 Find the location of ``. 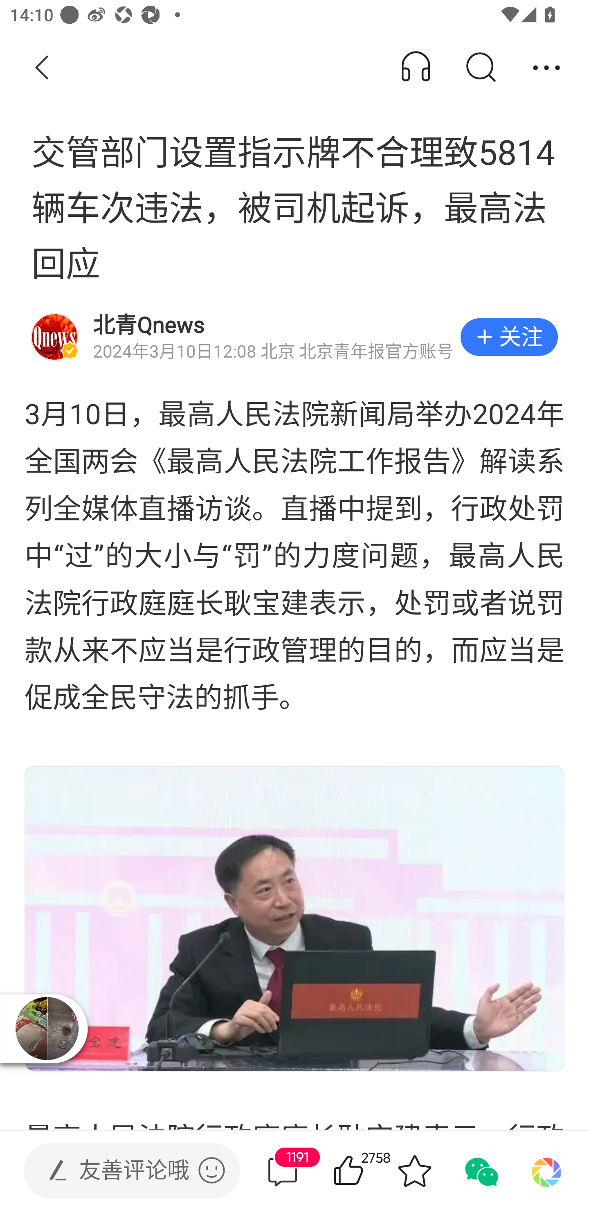

 is located at coordinates (211, 1170).